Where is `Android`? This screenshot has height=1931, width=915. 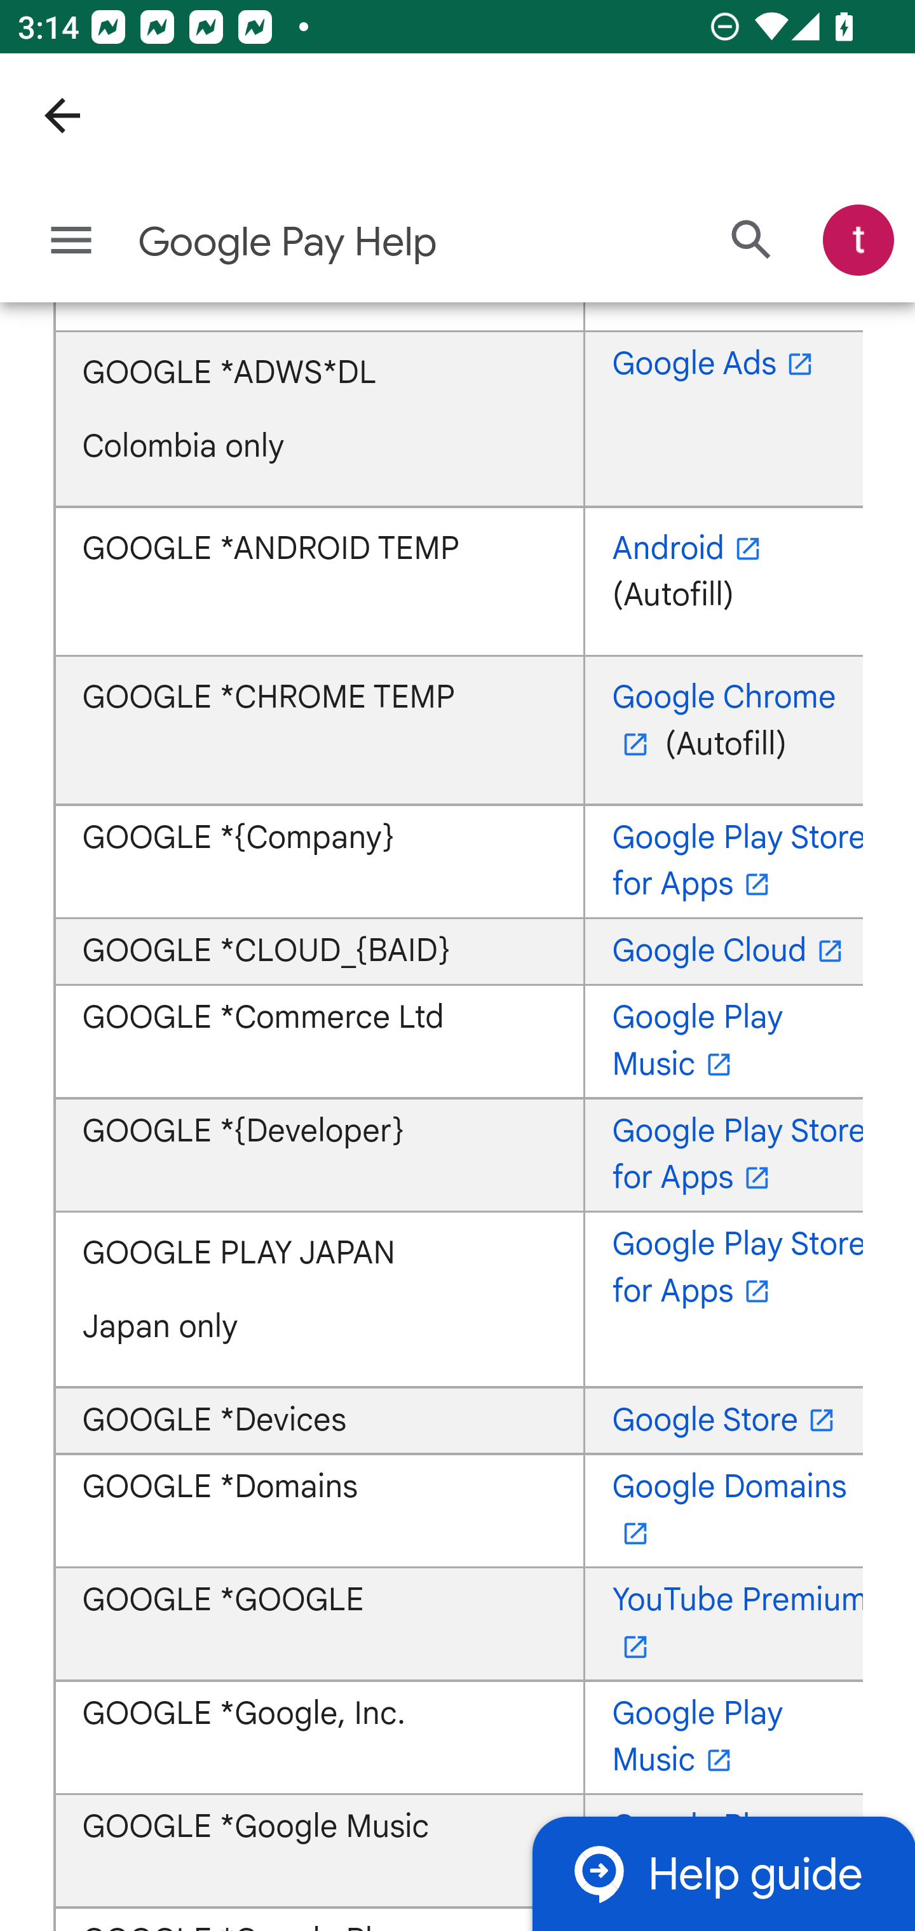
Android is located at coordinates (691, 550).